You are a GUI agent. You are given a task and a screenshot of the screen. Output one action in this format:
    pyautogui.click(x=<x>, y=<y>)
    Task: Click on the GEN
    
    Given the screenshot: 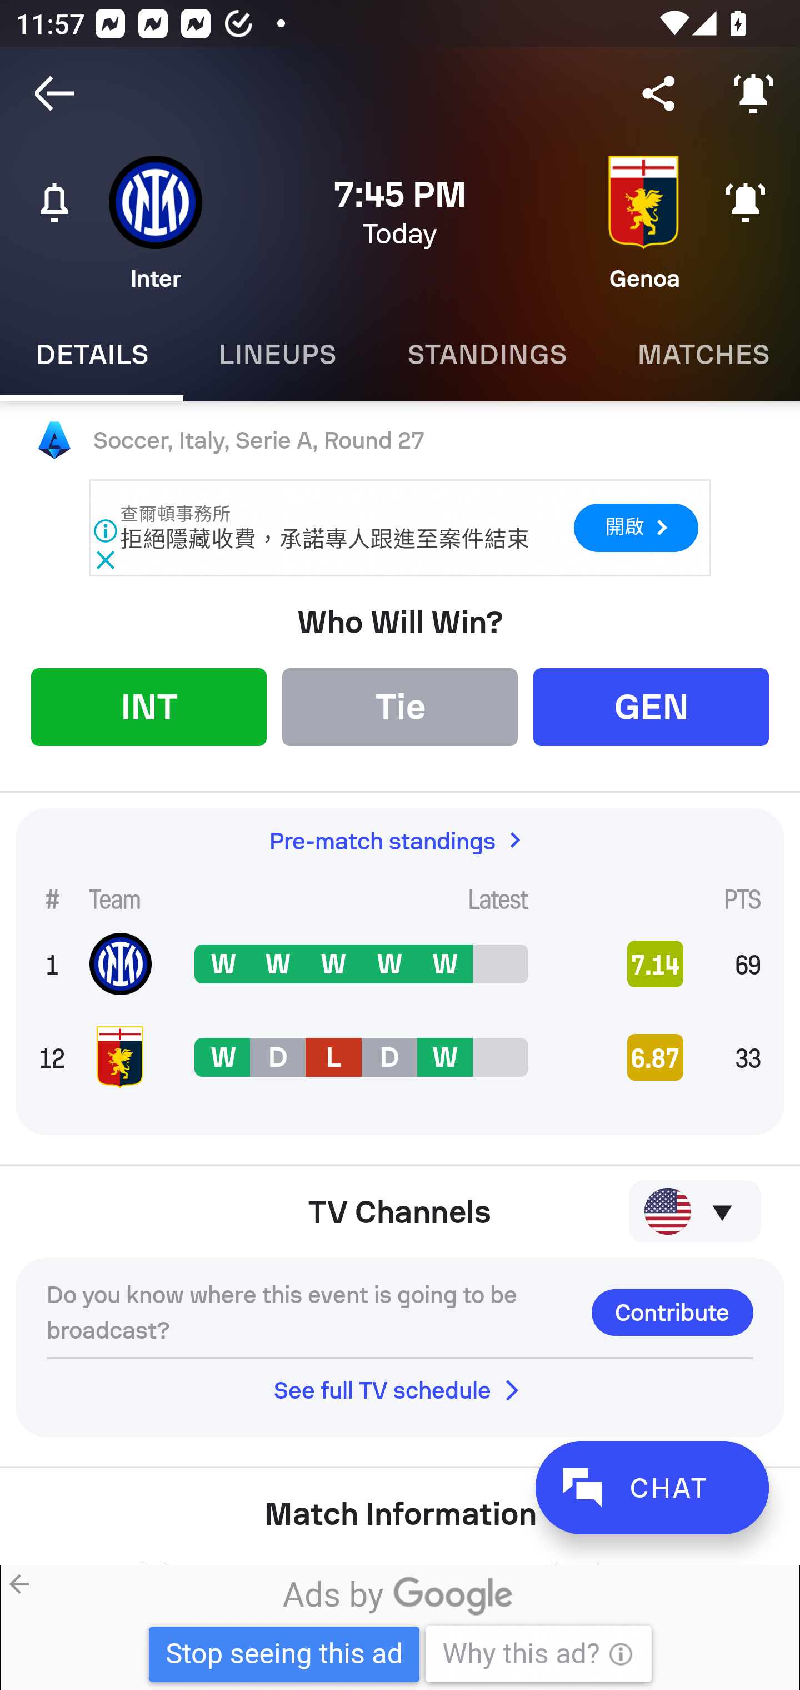 What is the action you would take?
    pyautogui.click(x=651, y=706)
    